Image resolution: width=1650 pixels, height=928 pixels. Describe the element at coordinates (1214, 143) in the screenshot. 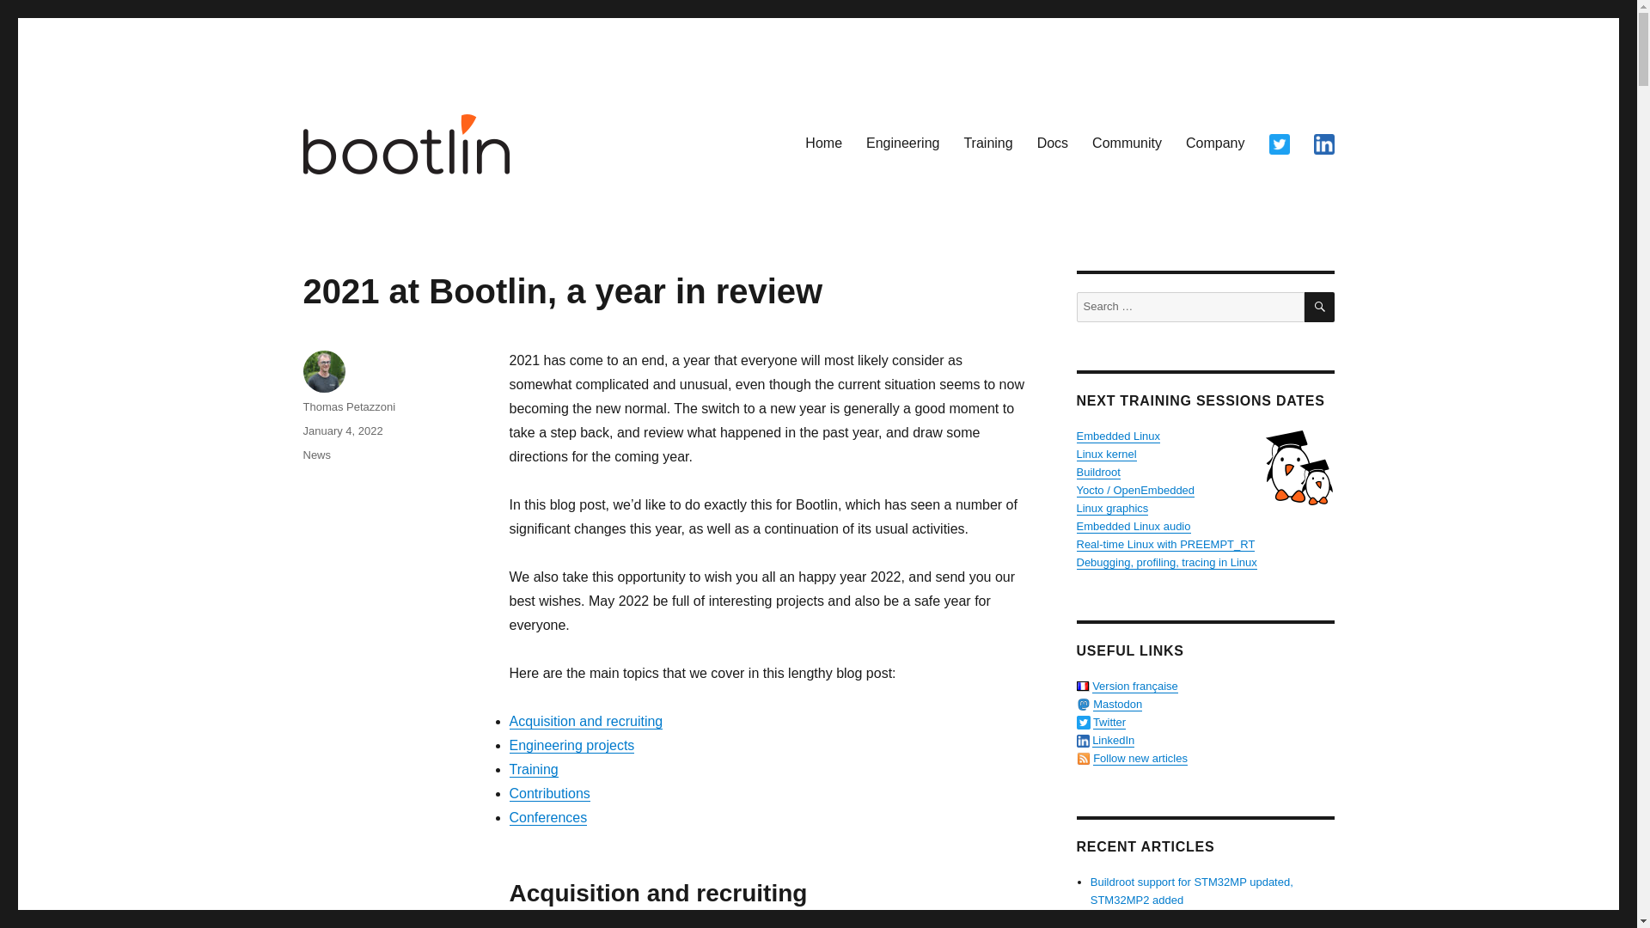

I see `Company` at that location.